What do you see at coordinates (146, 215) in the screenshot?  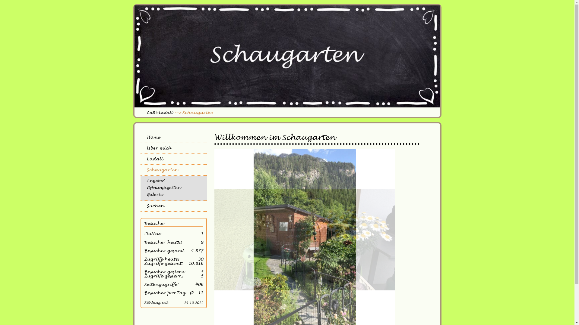 I see ` ` at bounding box center [146, 215].